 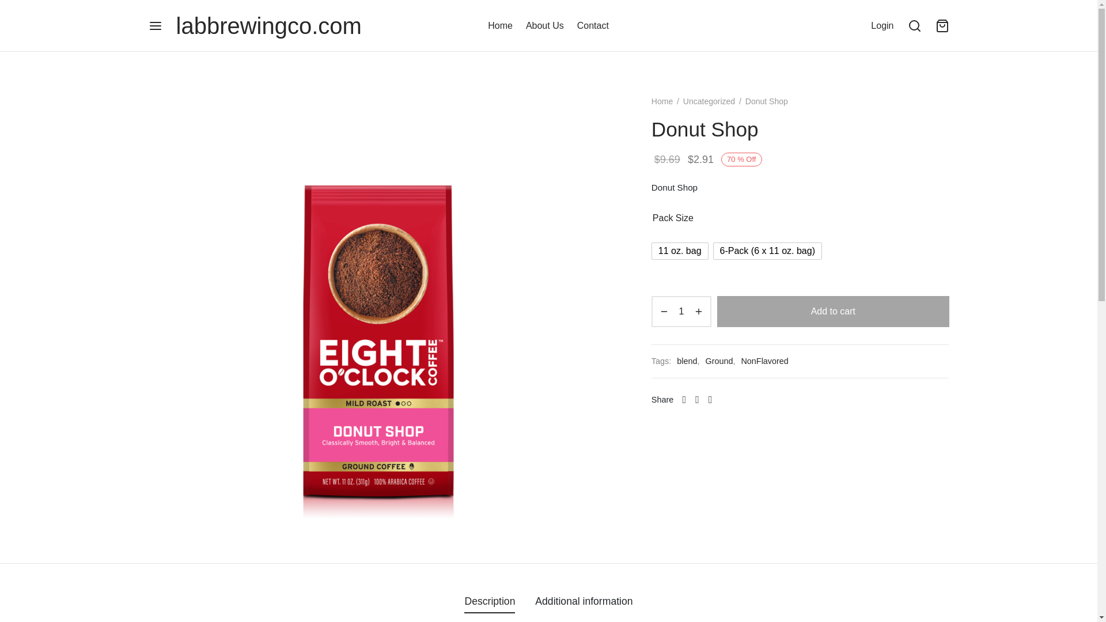 I want to click on 1, so click(x=681, y=311).